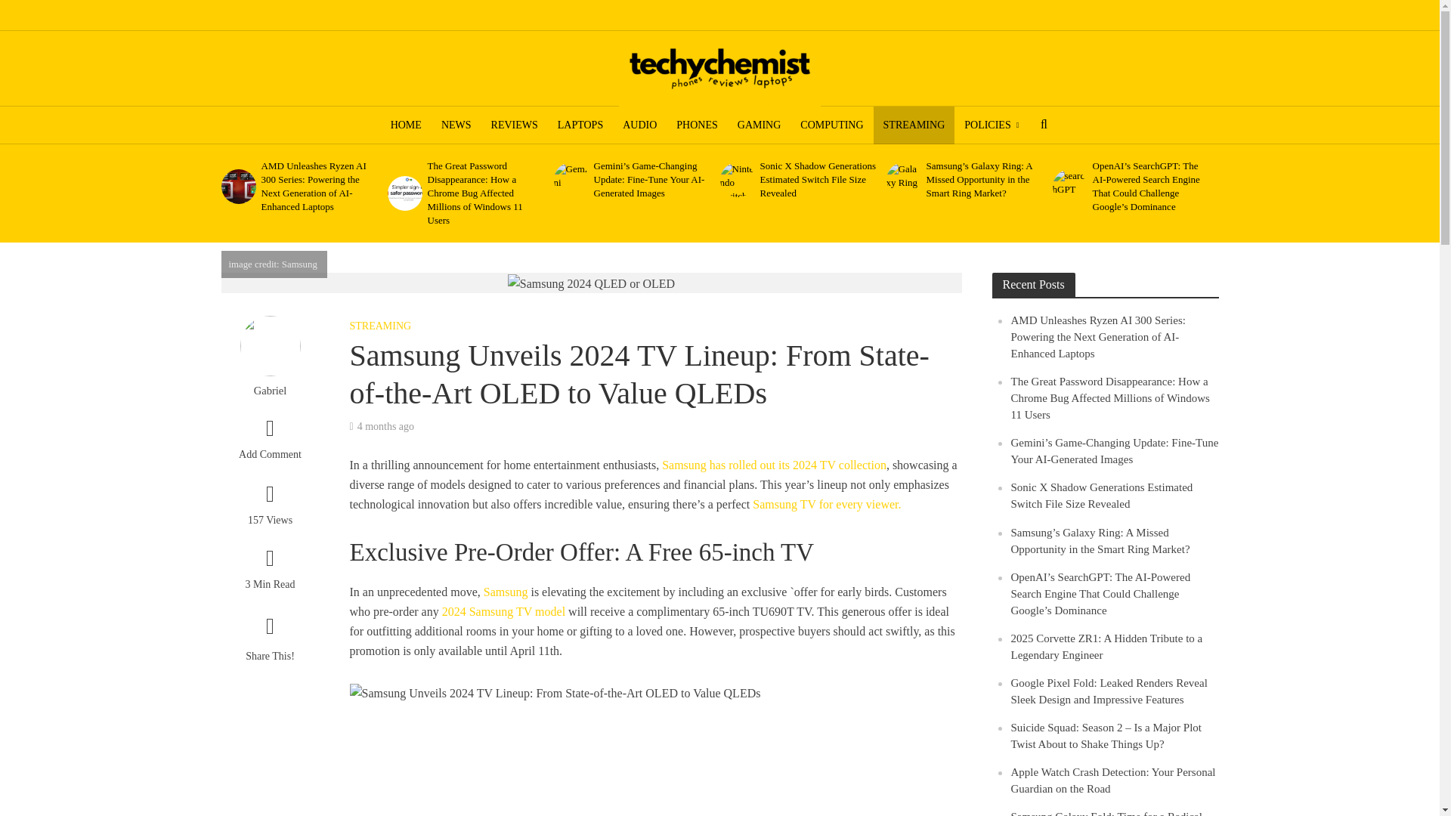  I want to click on POLICIES, so click(992, 125).